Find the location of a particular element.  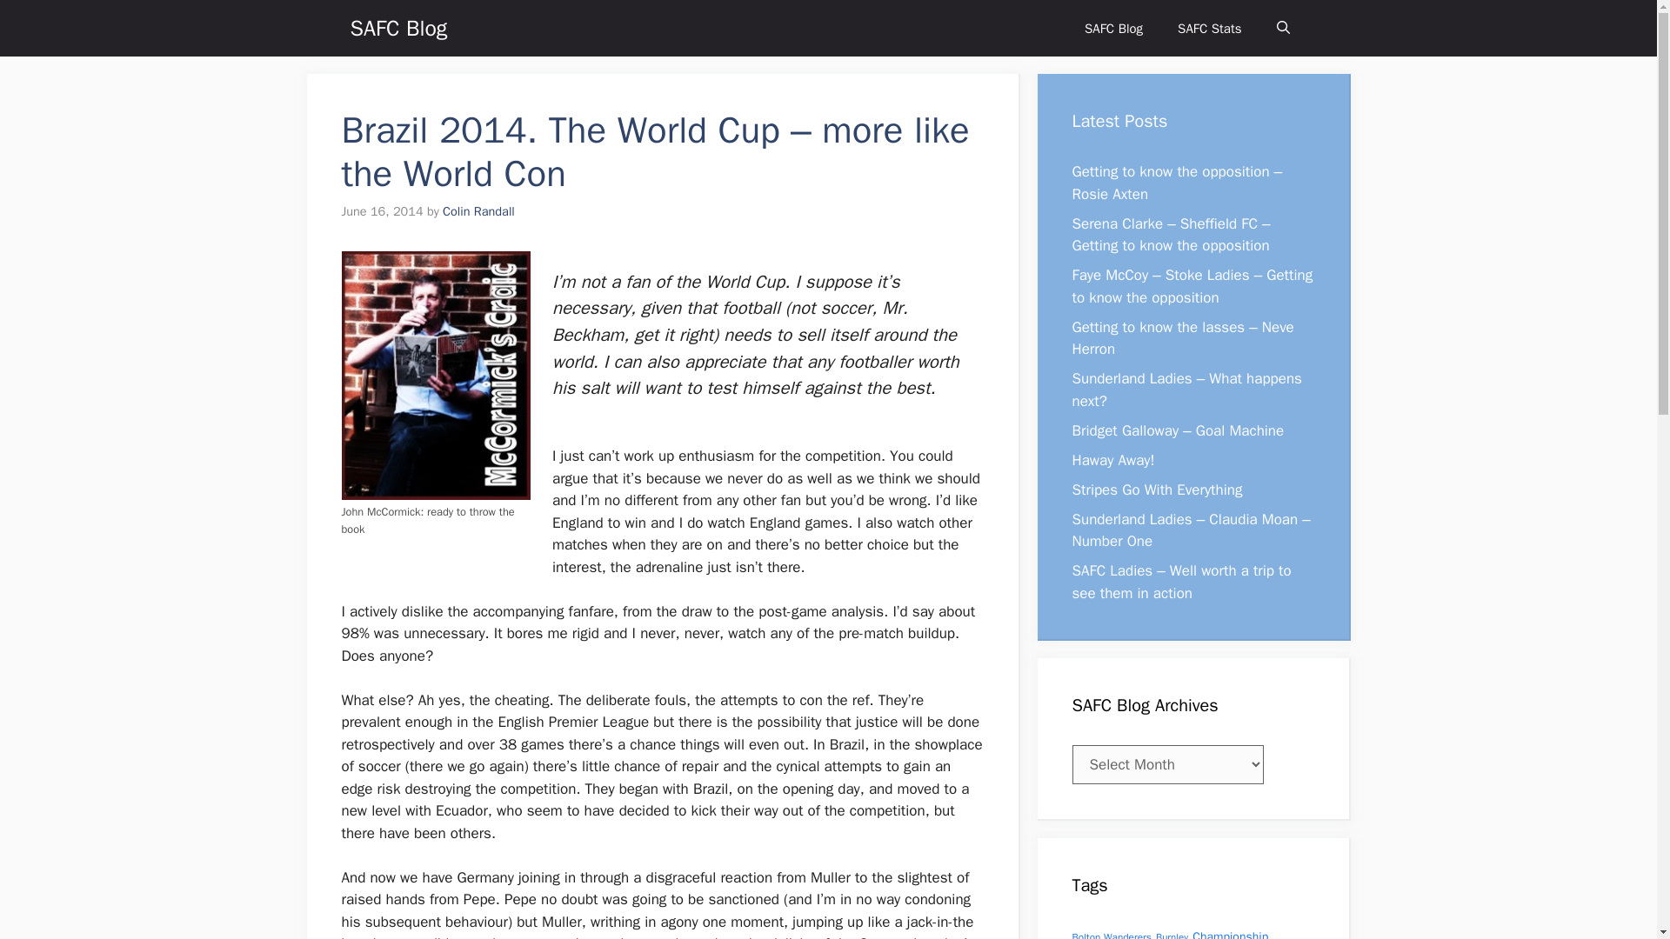

SAFC Blog is located at coordinates (1113, 28).